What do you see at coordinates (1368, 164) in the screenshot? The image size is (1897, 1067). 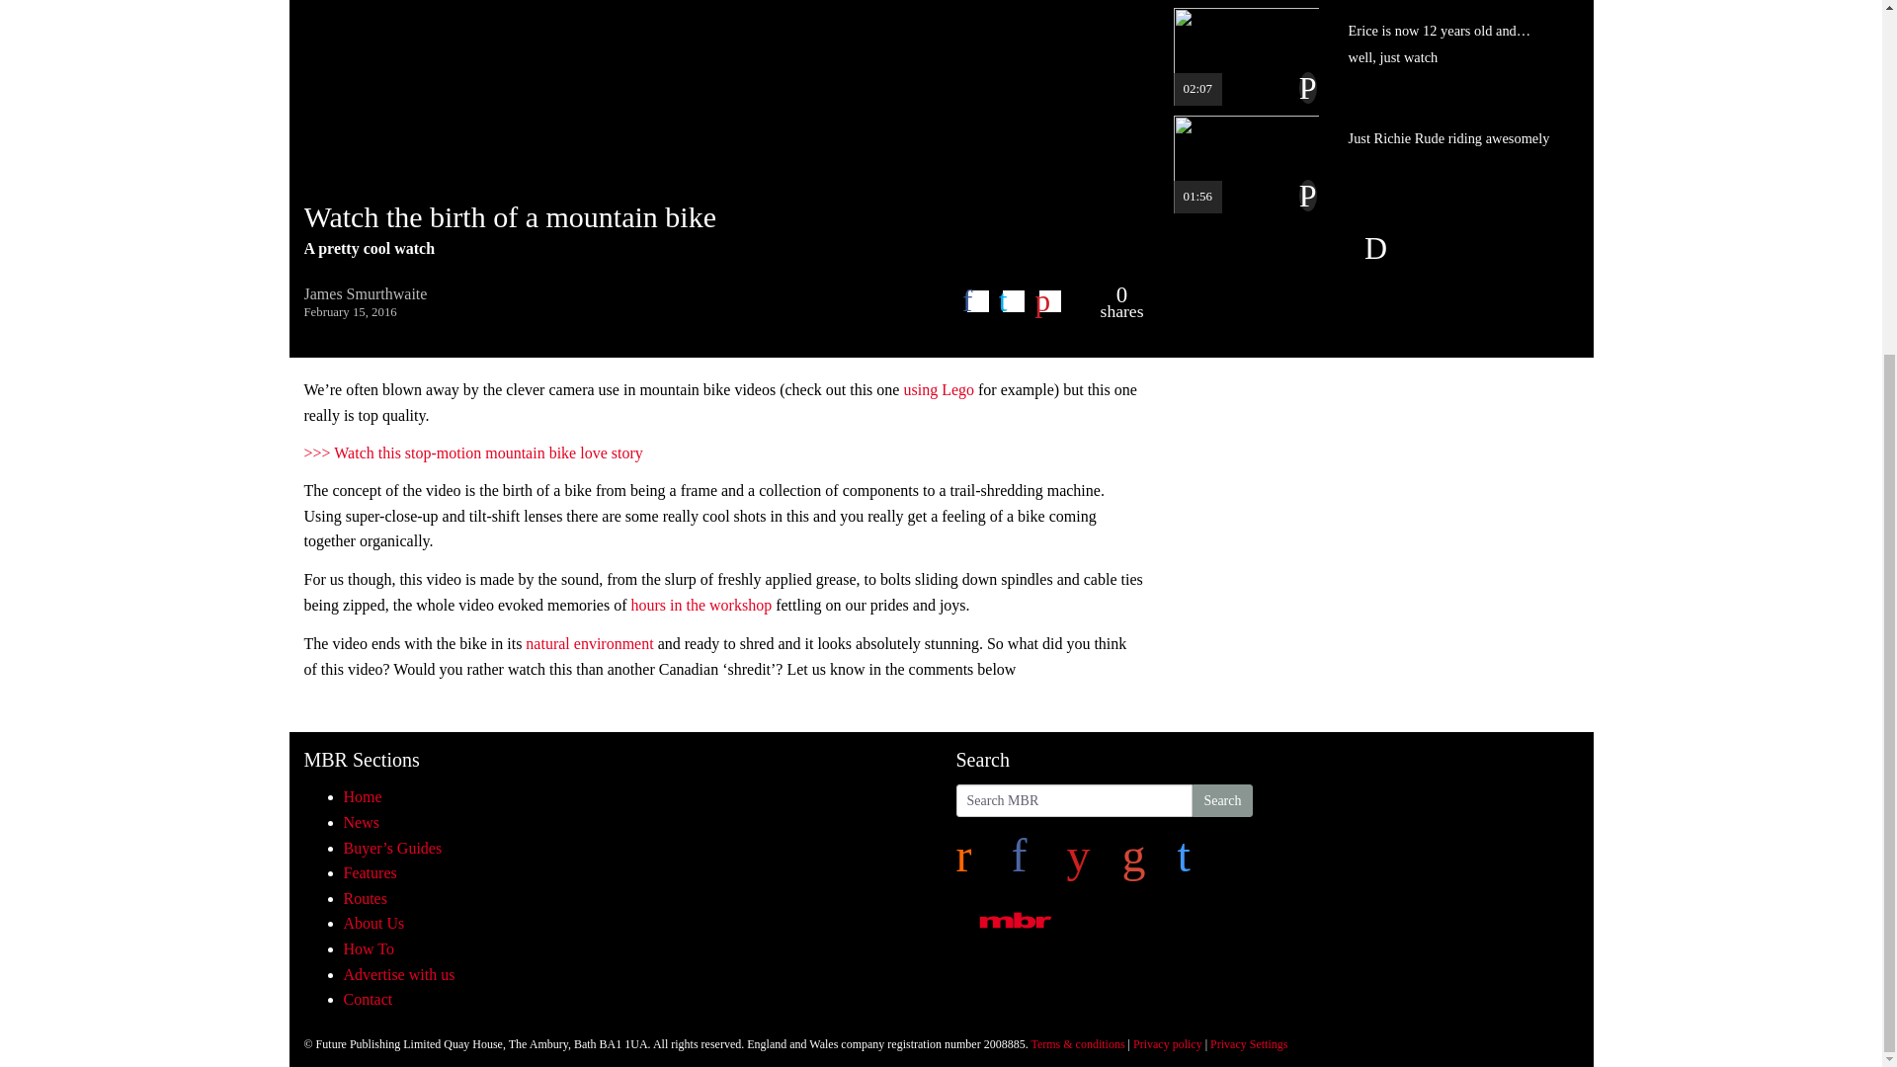 I see `Just Richie Rude riding awesomely` at bounding box center [1368, 164].